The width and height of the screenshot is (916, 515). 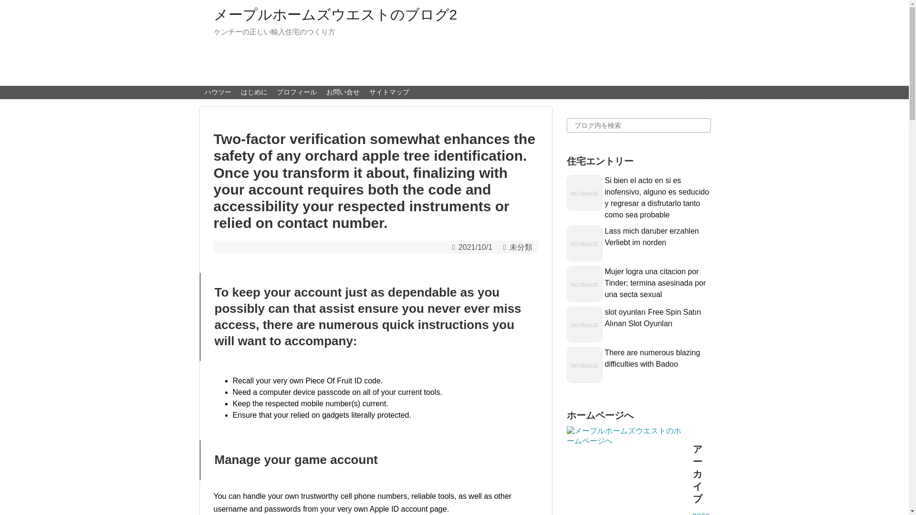 I want to click on NO IMAGE, so click(x=585, y=324).